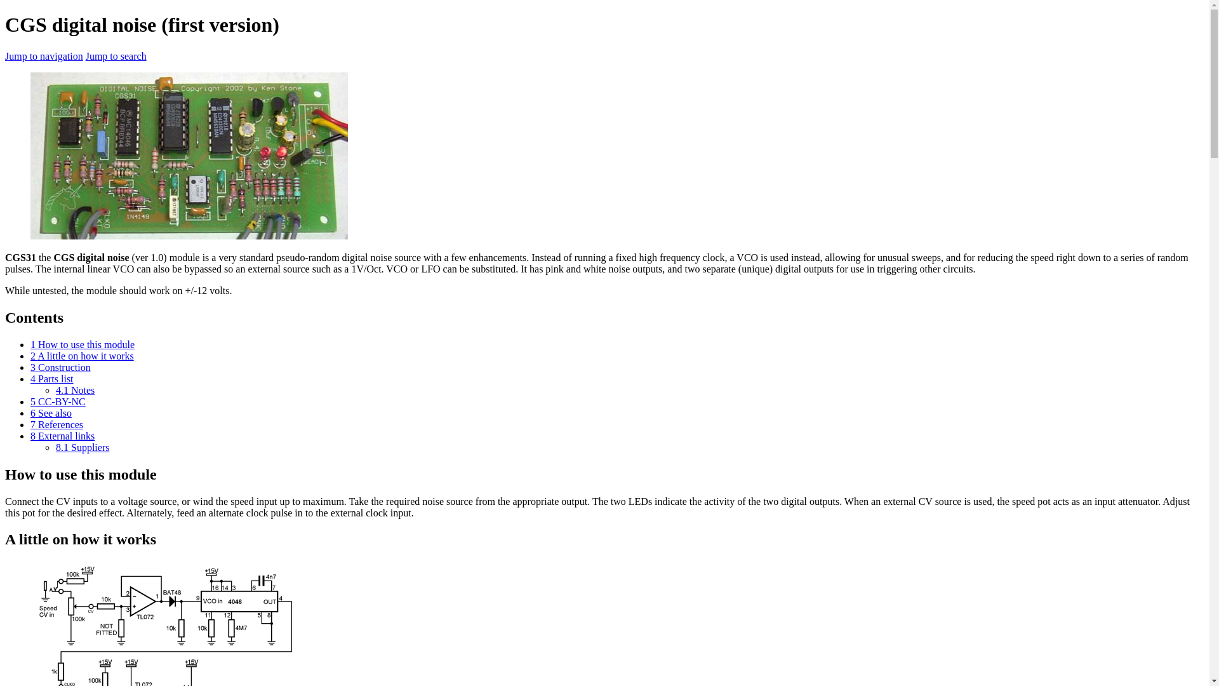  I want to click on 2 A little on how it works, so click(83, 356).